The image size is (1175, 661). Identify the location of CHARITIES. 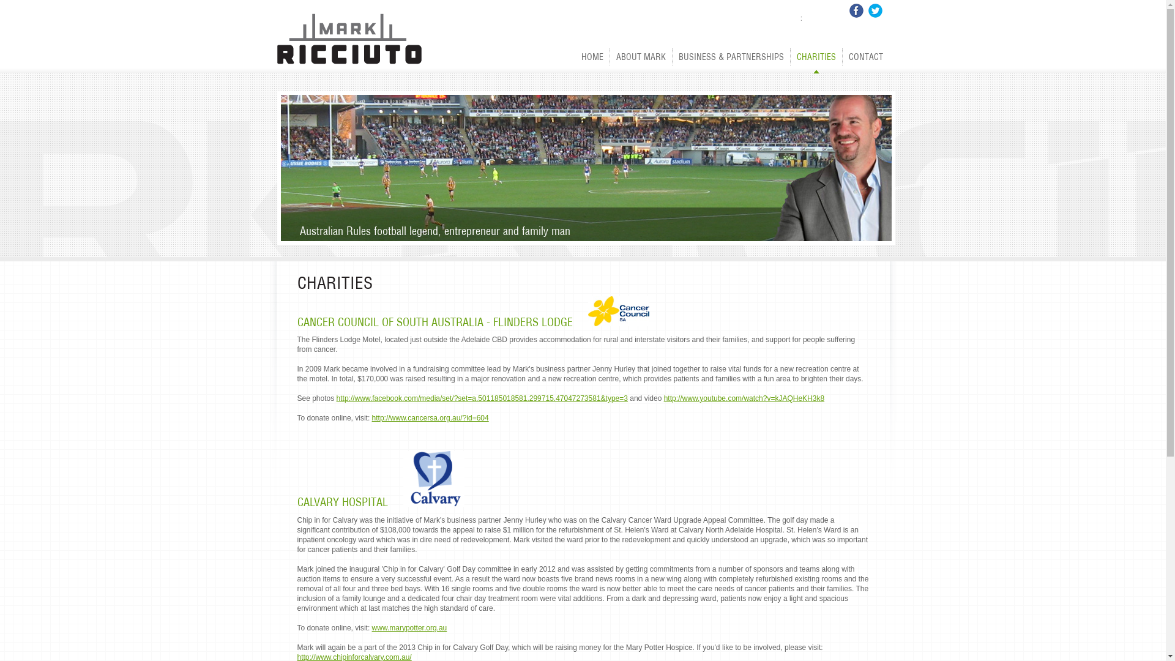
(816, 57).